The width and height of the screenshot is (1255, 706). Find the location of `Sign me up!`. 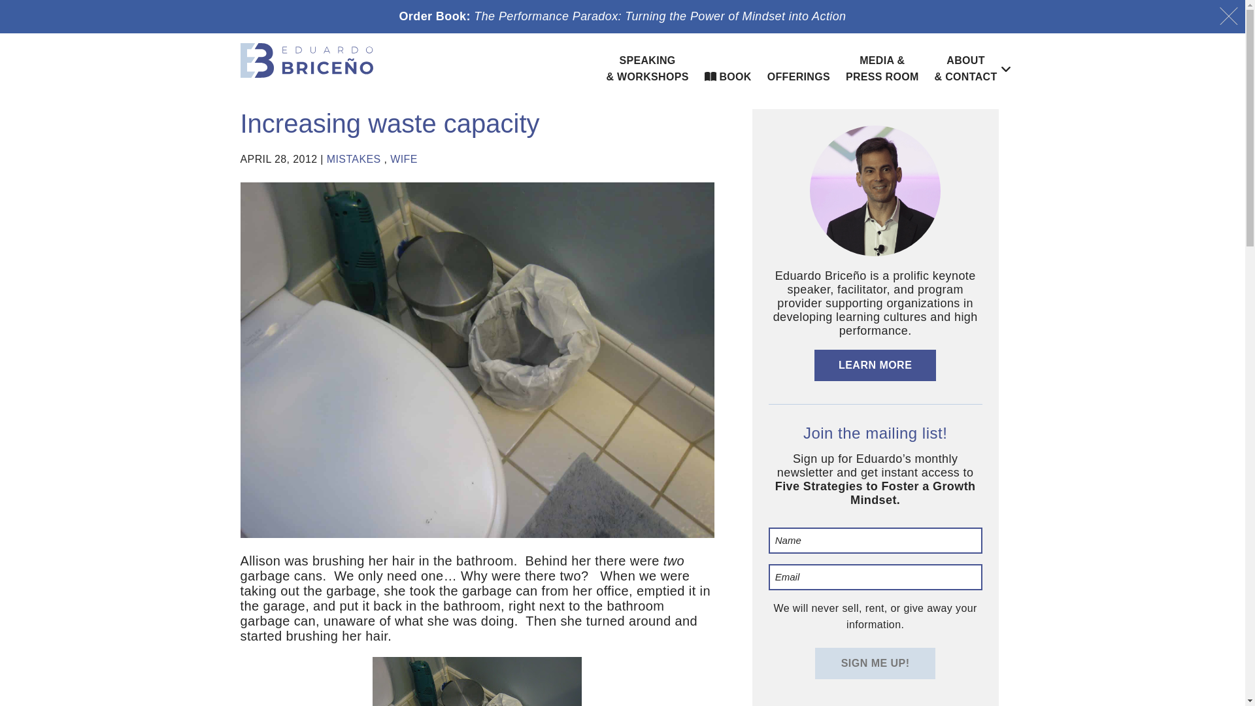

Sign me up! is located at coordinates (875, 663).